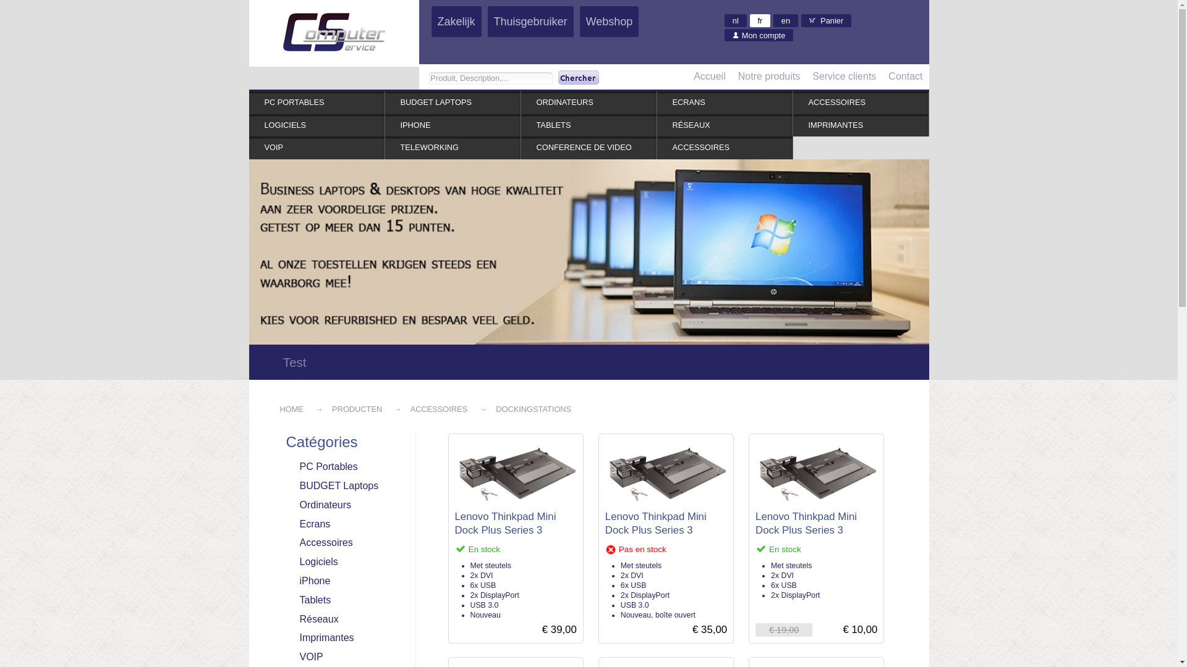 The image size is (1187, 667). I want to click on Mon compte, so click(759, 35).